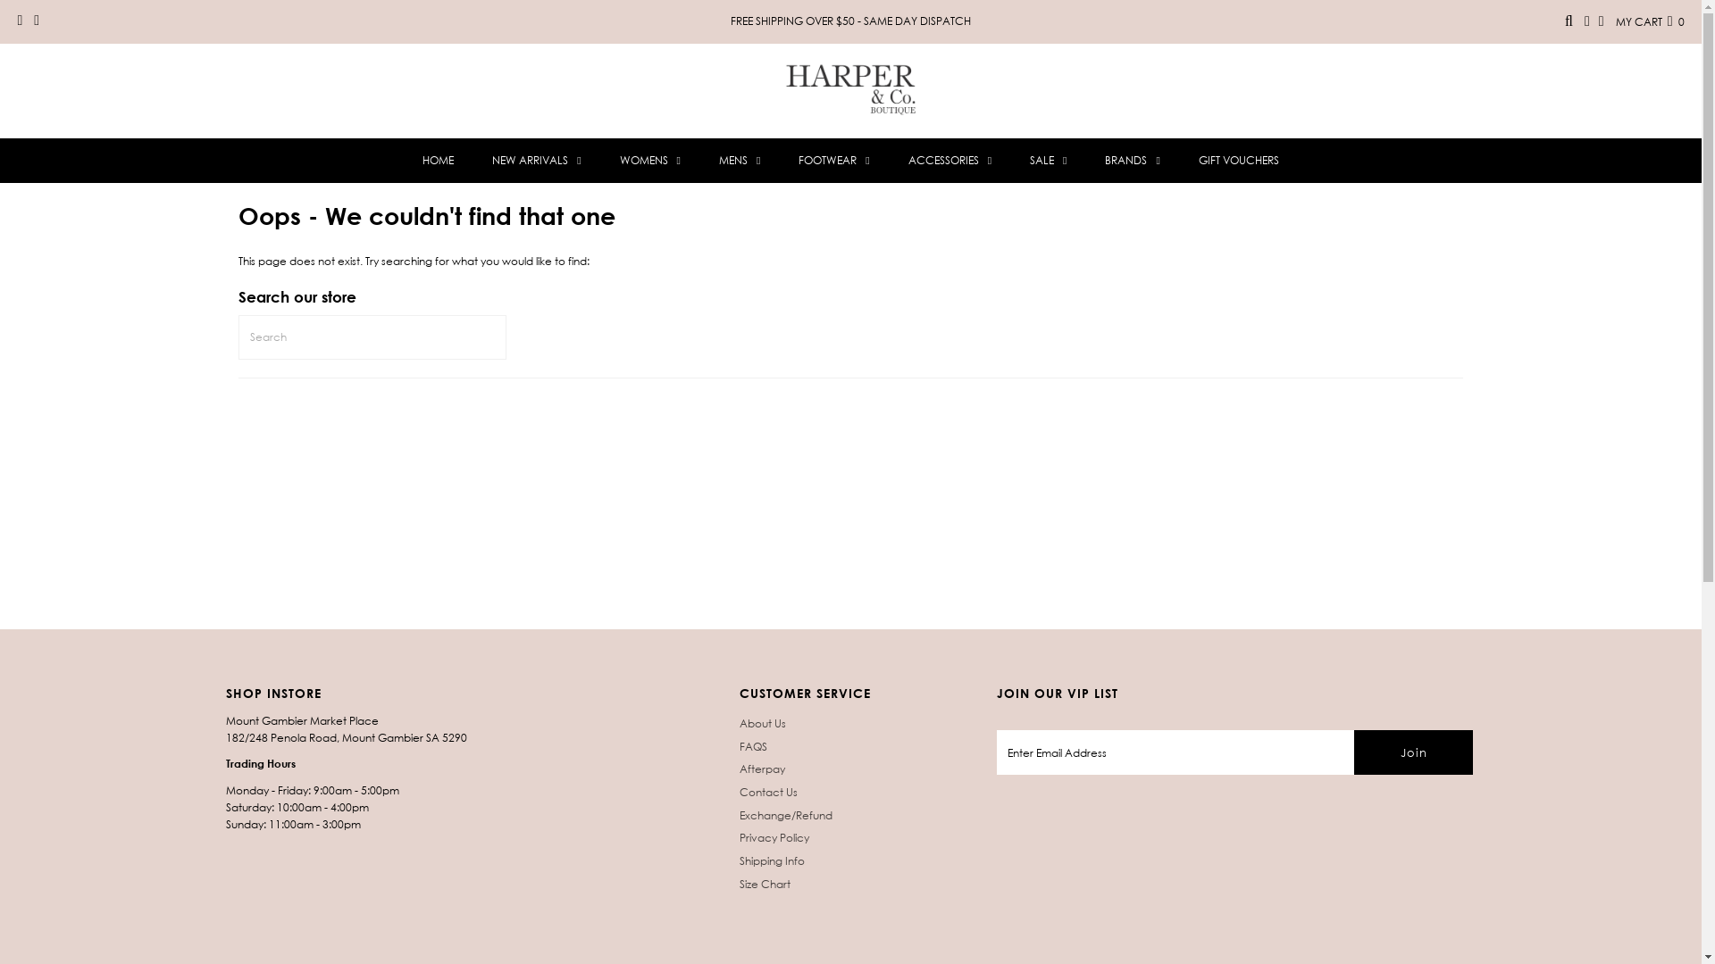  I want to click on WOMENS, so click(650, 161).